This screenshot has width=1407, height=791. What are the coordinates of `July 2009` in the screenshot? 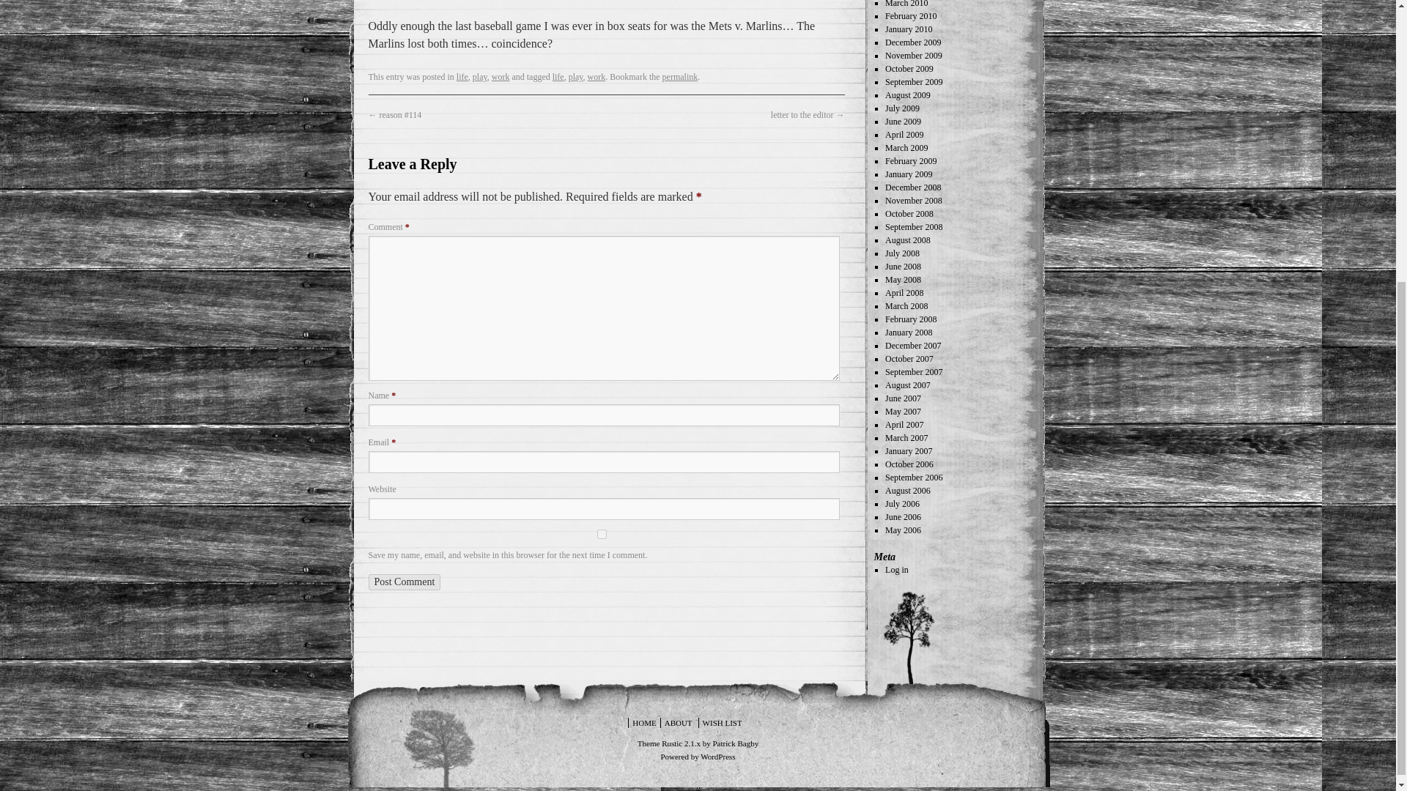 It's located at (902, 108).